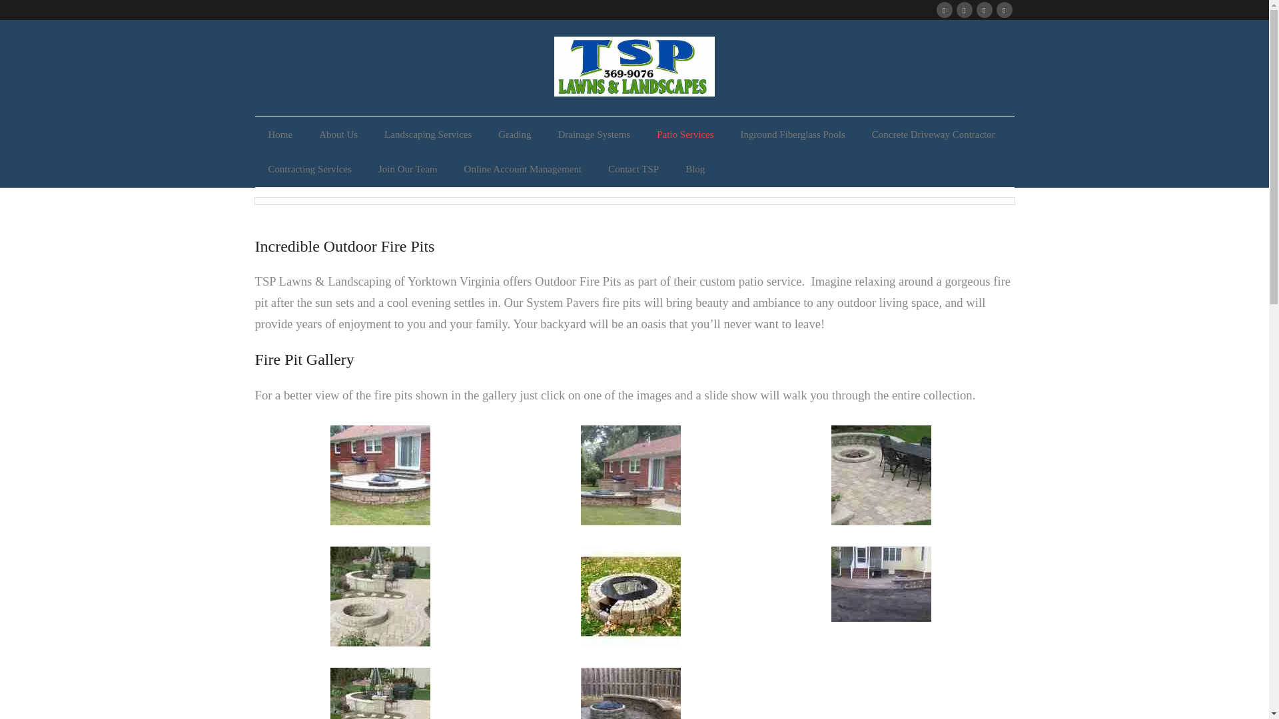 Image resolution: width=1279 pixels, height=719 pixels. What do you see at coordinates (280, 134) in the screenshot?
I see `Home` at bounding box center [280, 134].